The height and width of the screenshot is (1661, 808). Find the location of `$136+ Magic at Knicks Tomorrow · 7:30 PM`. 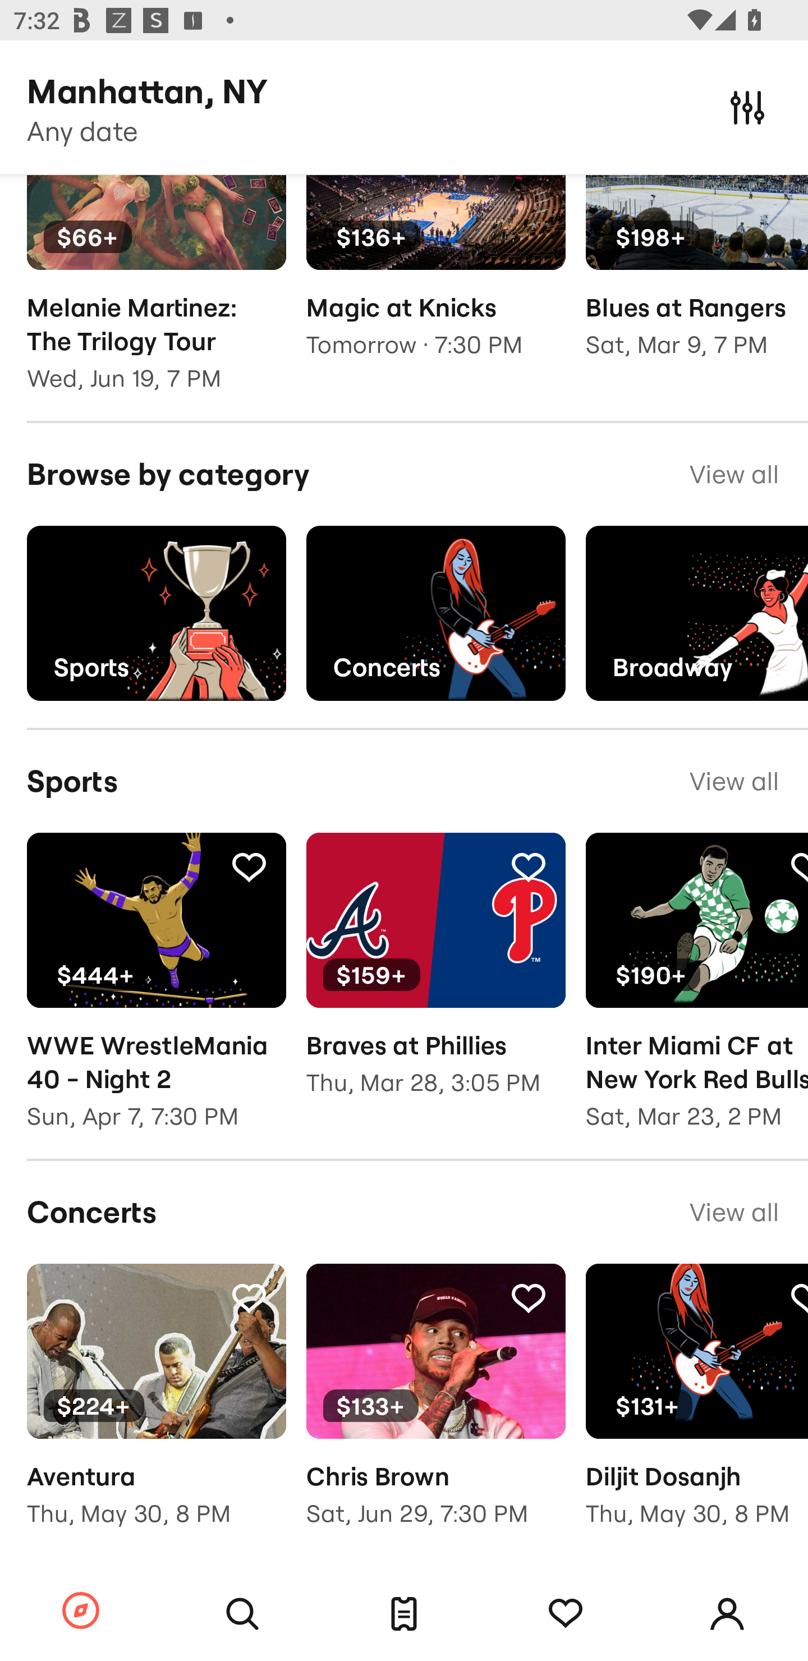

$136+ Magic at Knicks Tomorrow · 7:30 PM is located at coordinates (435, 279).